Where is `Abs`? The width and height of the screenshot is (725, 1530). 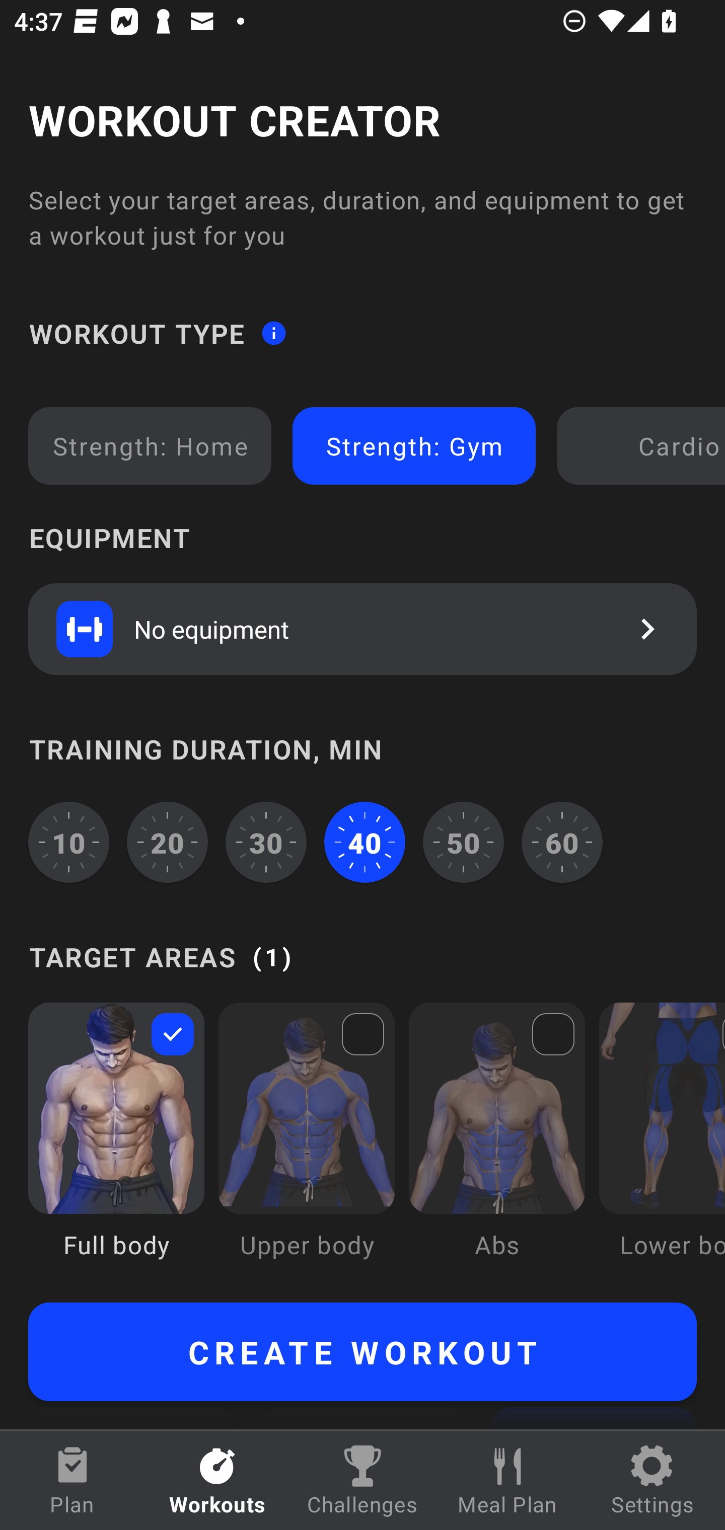
Abs is located at coordinates (497, 1144).